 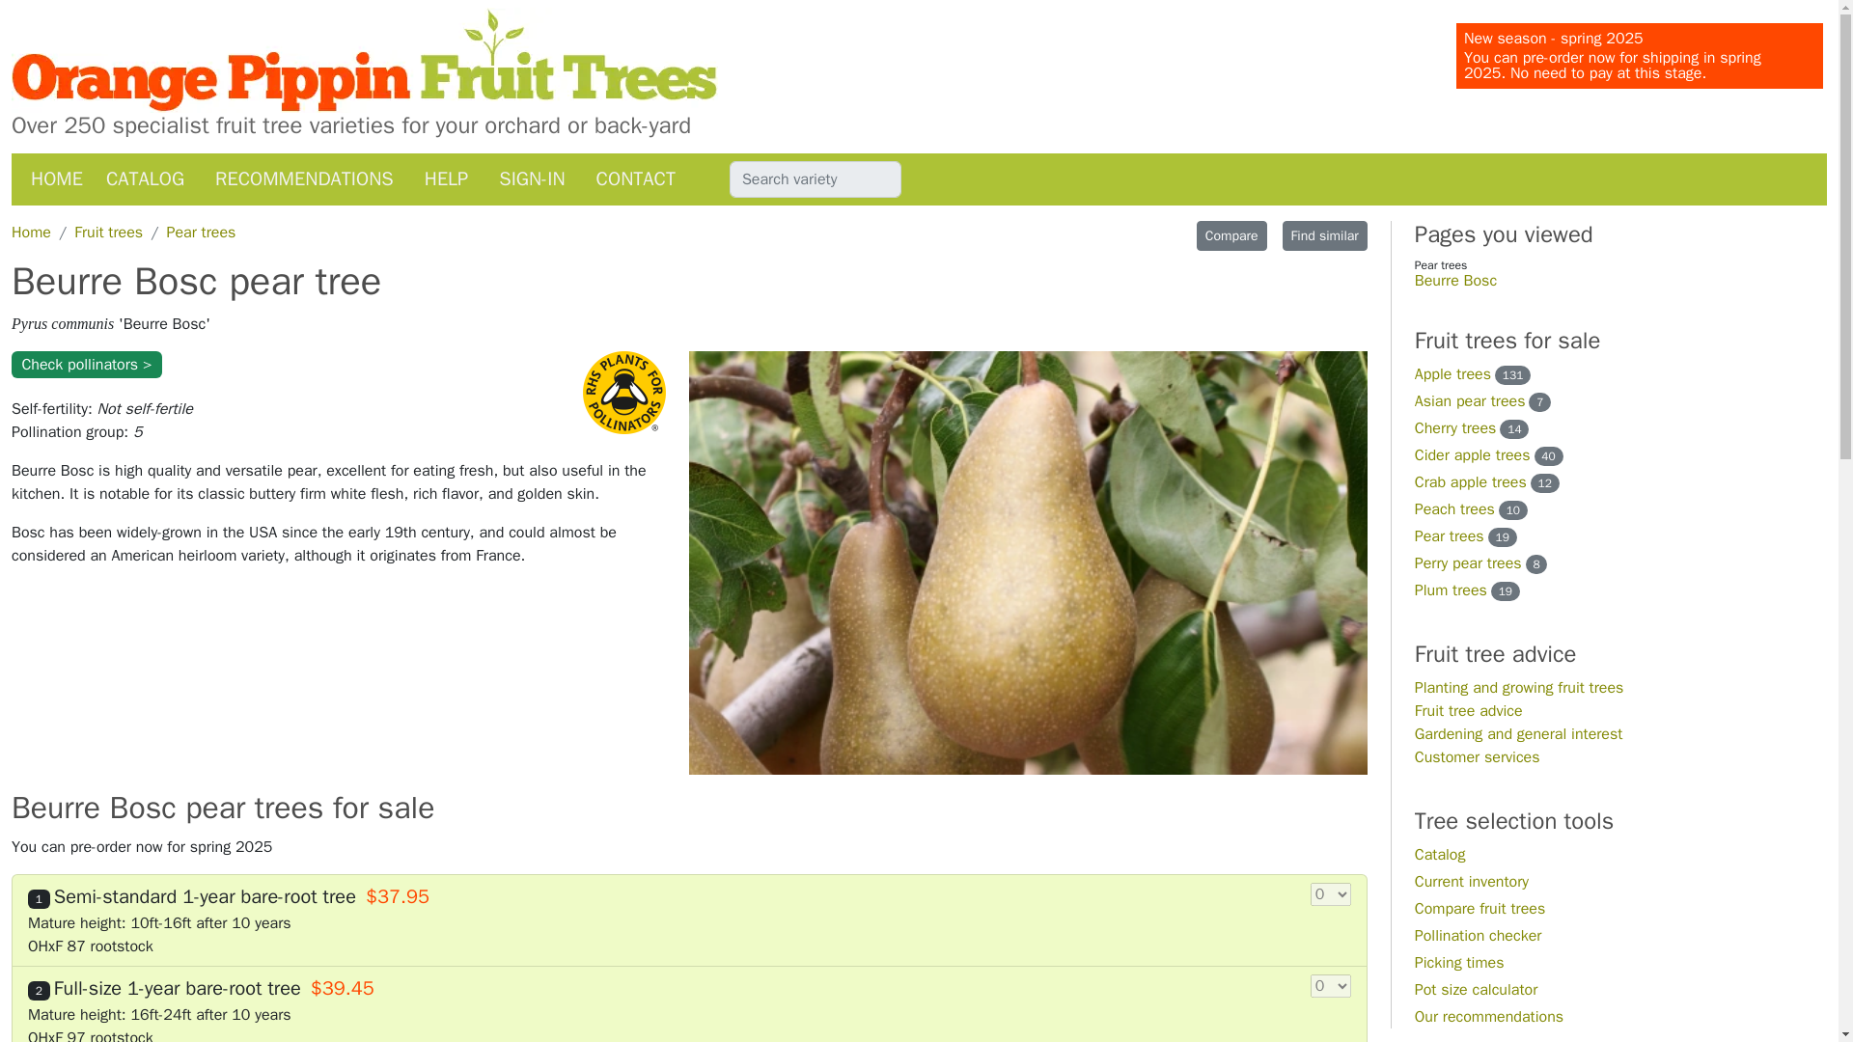 What do you see at coordinates (1479, 936) in the screenshot?
I see `Pollination checker` at bounding box center [1479, 936].